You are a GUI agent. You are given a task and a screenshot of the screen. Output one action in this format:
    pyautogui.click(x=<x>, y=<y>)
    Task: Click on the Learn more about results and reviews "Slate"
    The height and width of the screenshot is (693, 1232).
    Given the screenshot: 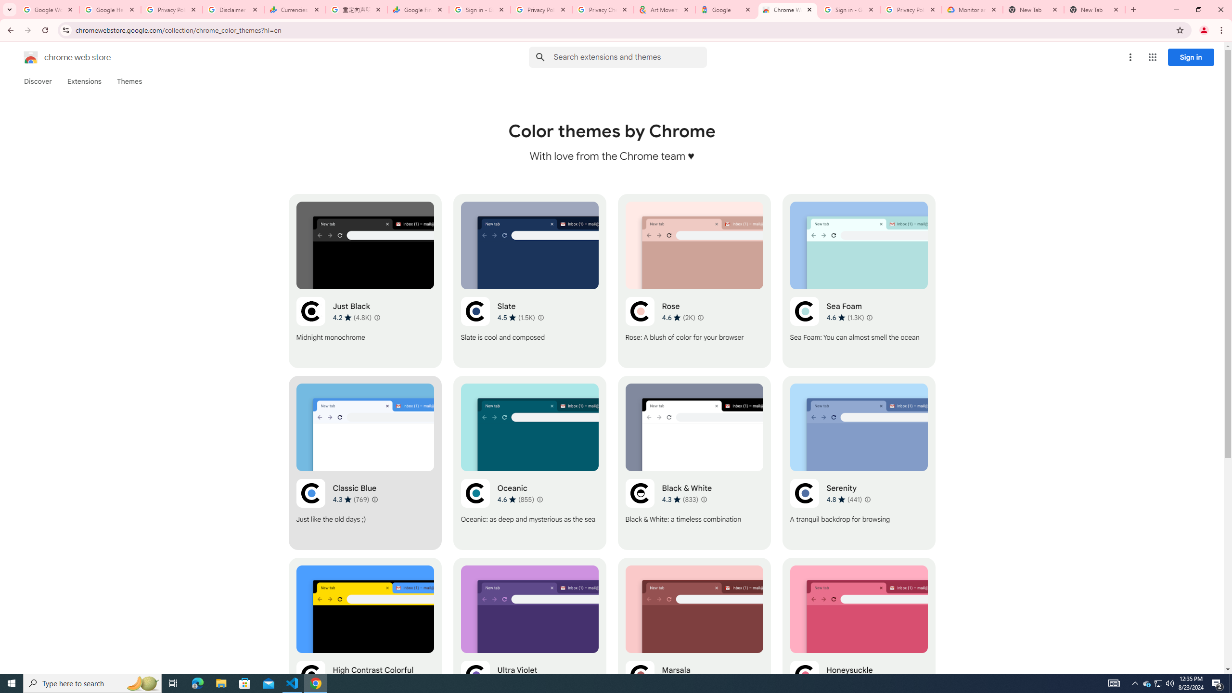 What is the action you would take?
    pyautogui.click(x=540, y=318)
    